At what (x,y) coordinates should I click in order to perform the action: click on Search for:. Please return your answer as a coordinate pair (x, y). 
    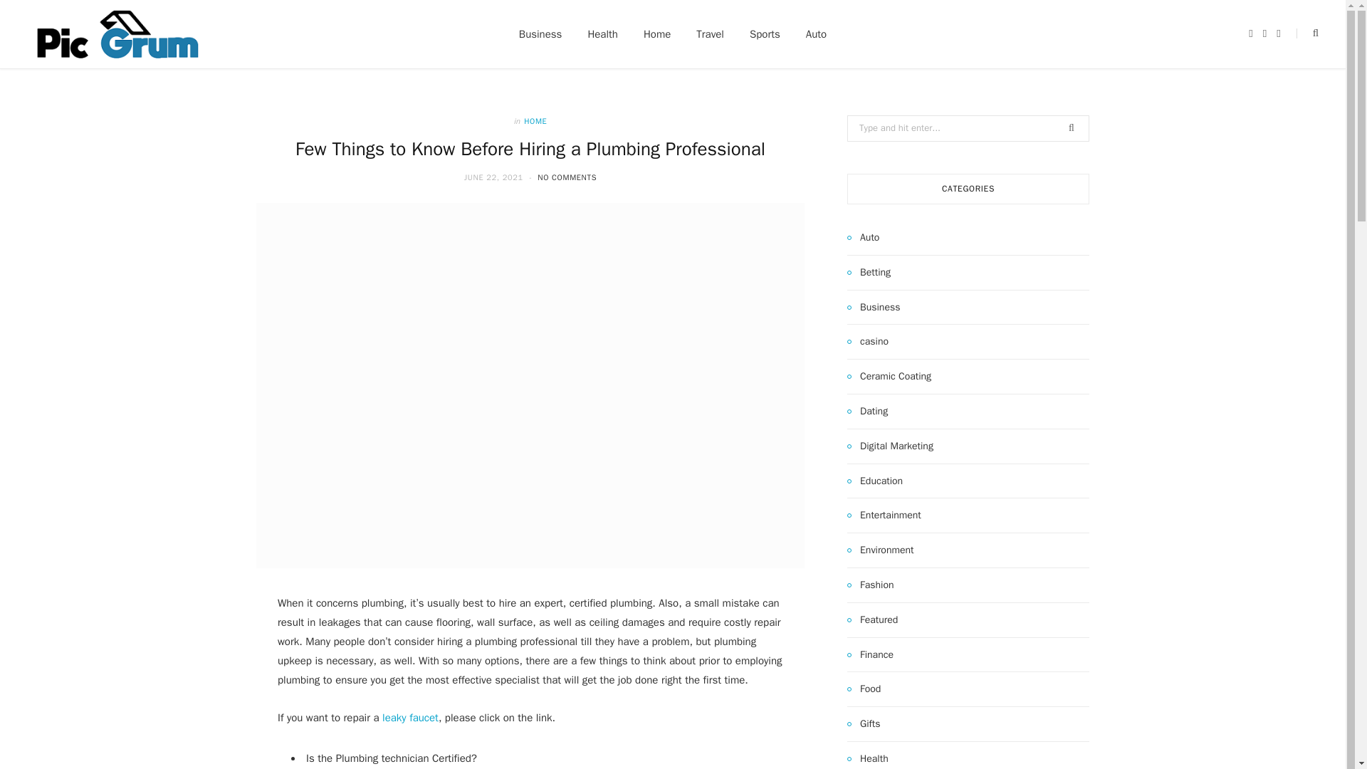
    Looking at the image, I should click on (968, 128).